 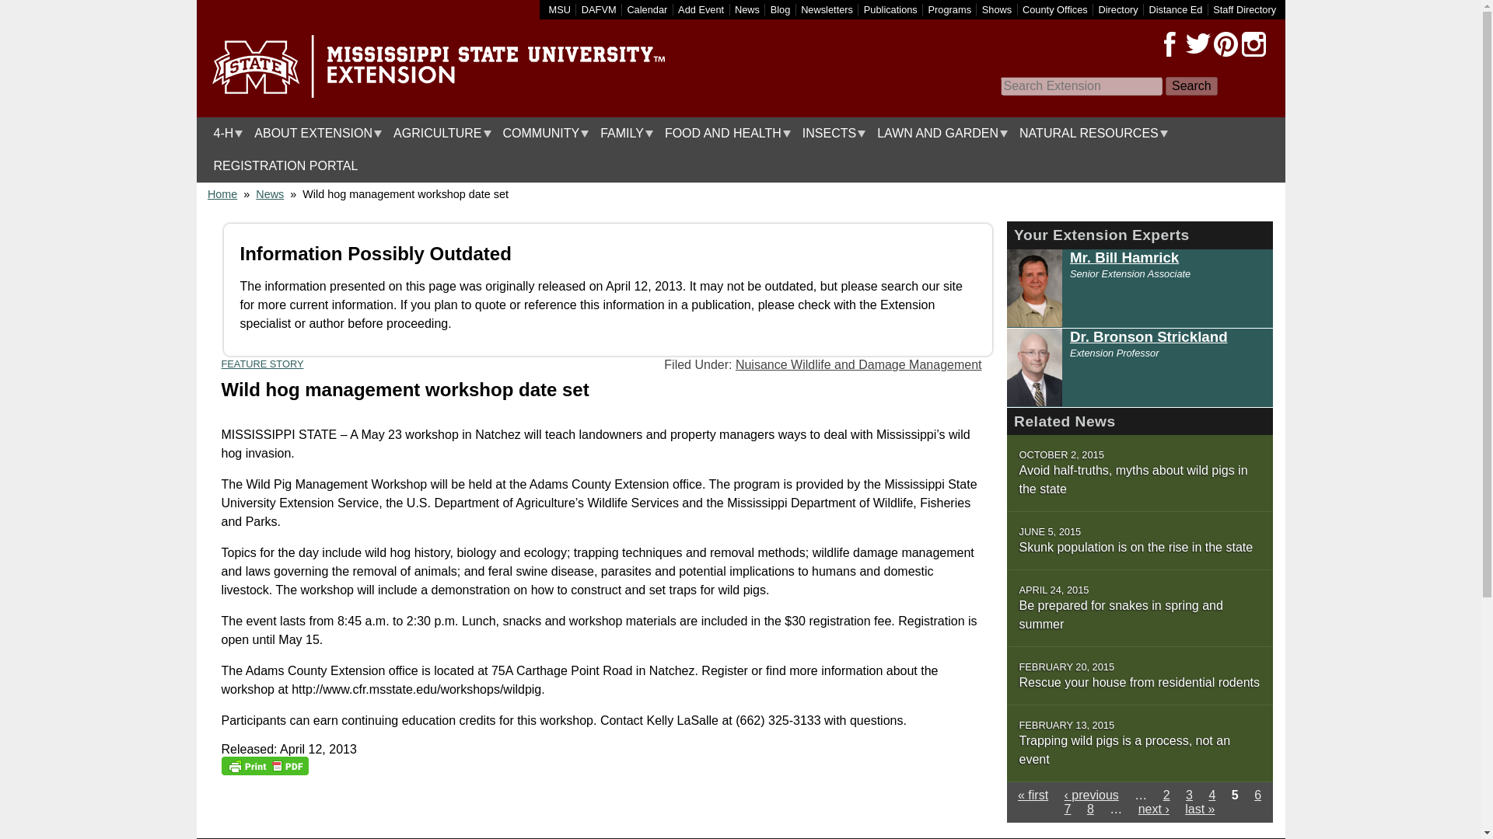 I want to click on Instagram, so click(x=1253, y=44).